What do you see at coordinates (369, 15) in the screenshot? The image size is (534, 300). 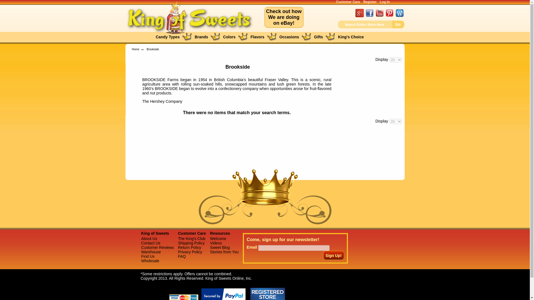 I see `FaceBook.com` at bounding box center [369, 15].